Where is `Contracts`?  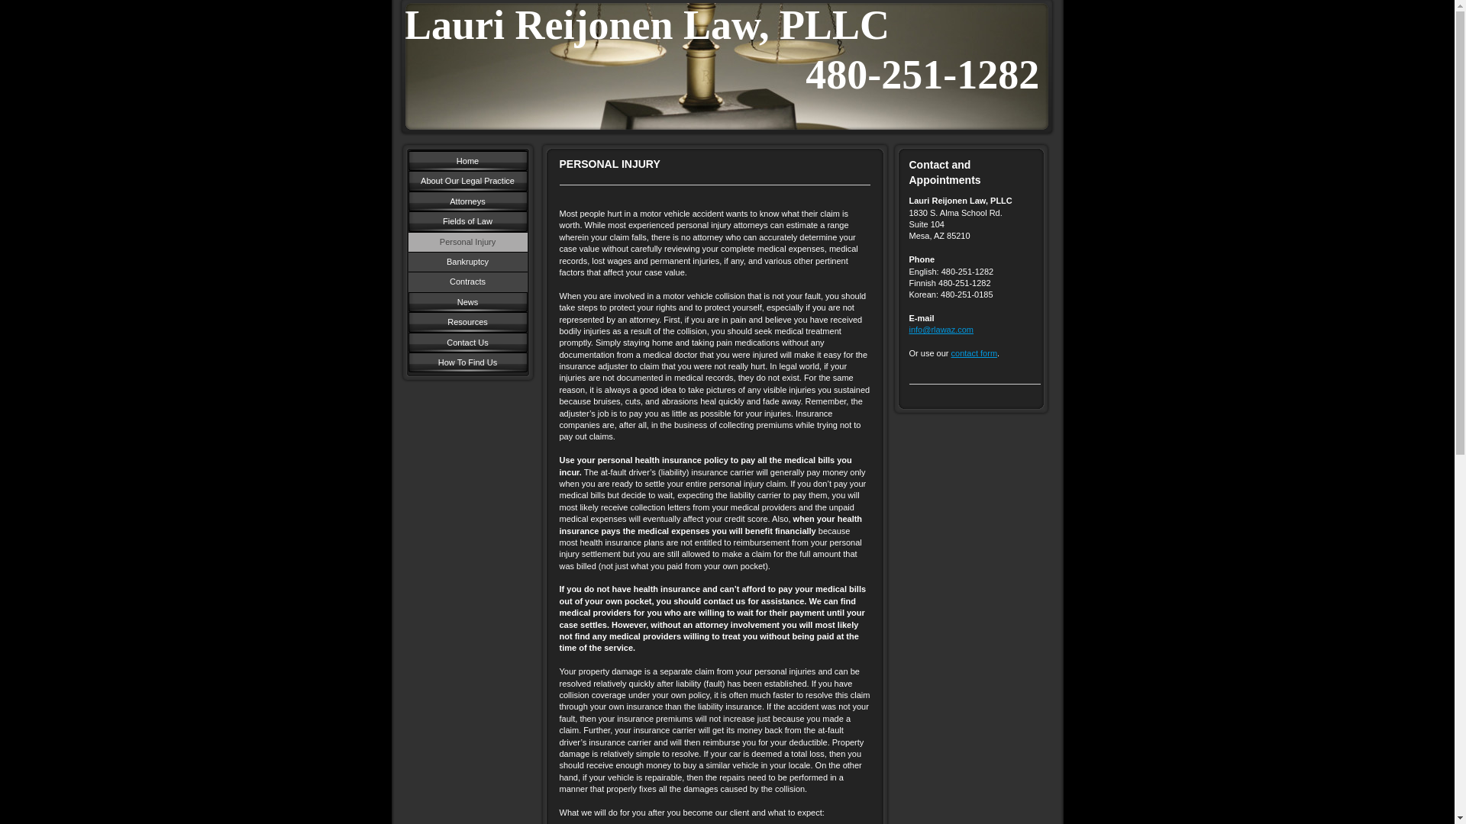 Contracts is located at coordinates (467, 282).